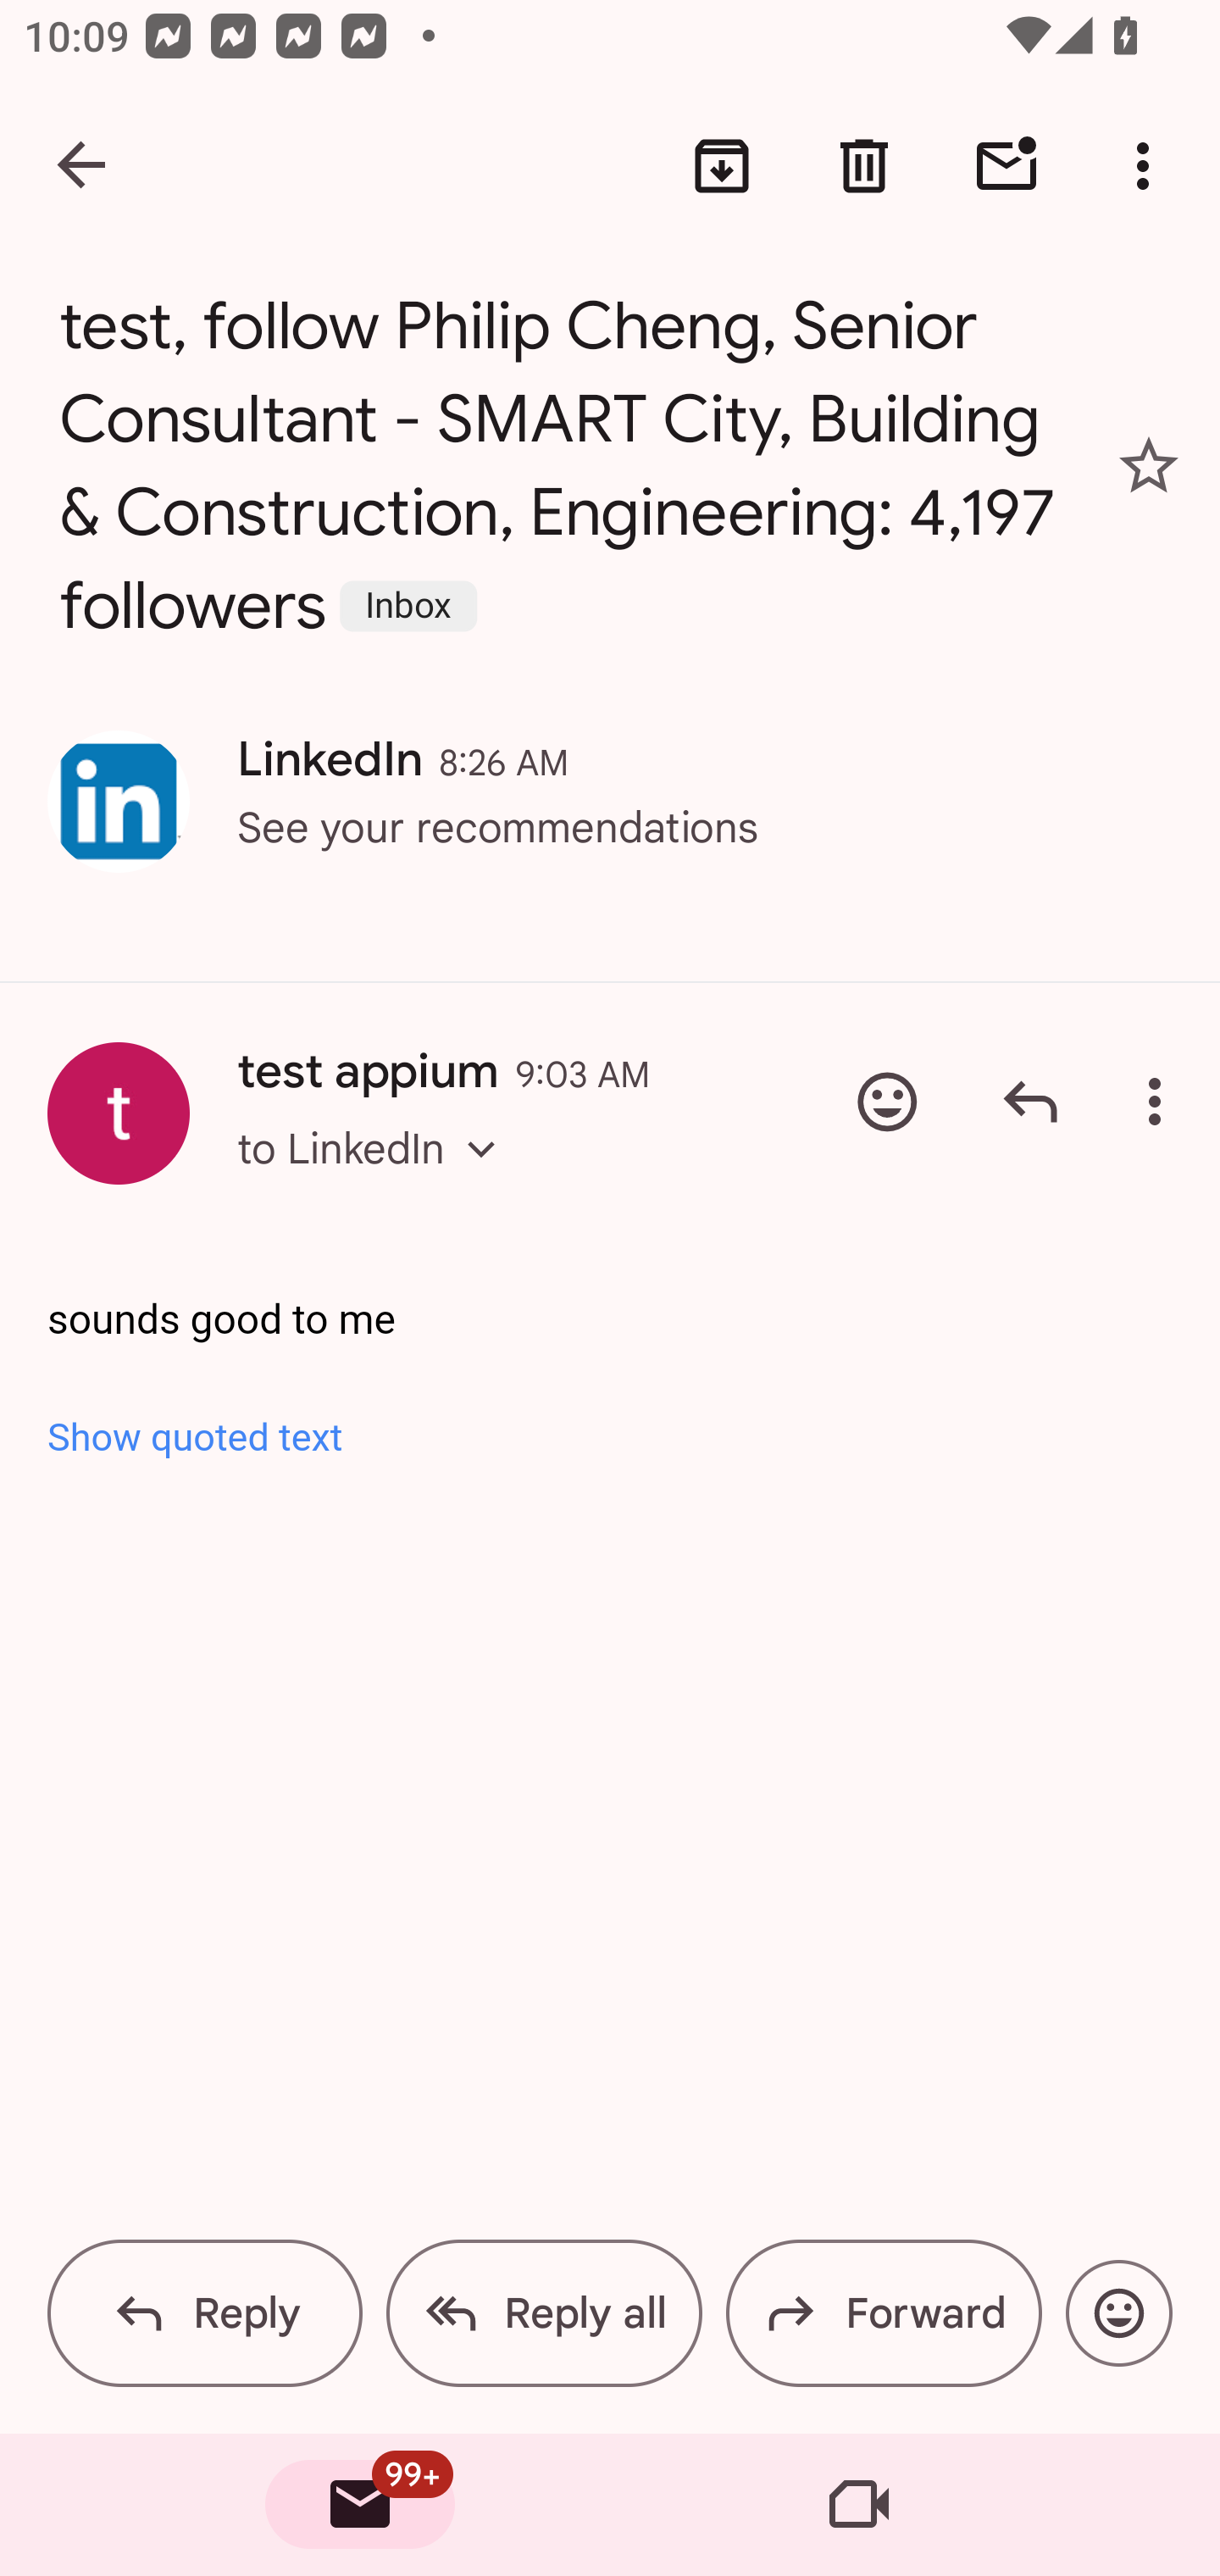 The width and height of the screenshot is (1220, 2576). I want to click on Delete, so click(864, 166).